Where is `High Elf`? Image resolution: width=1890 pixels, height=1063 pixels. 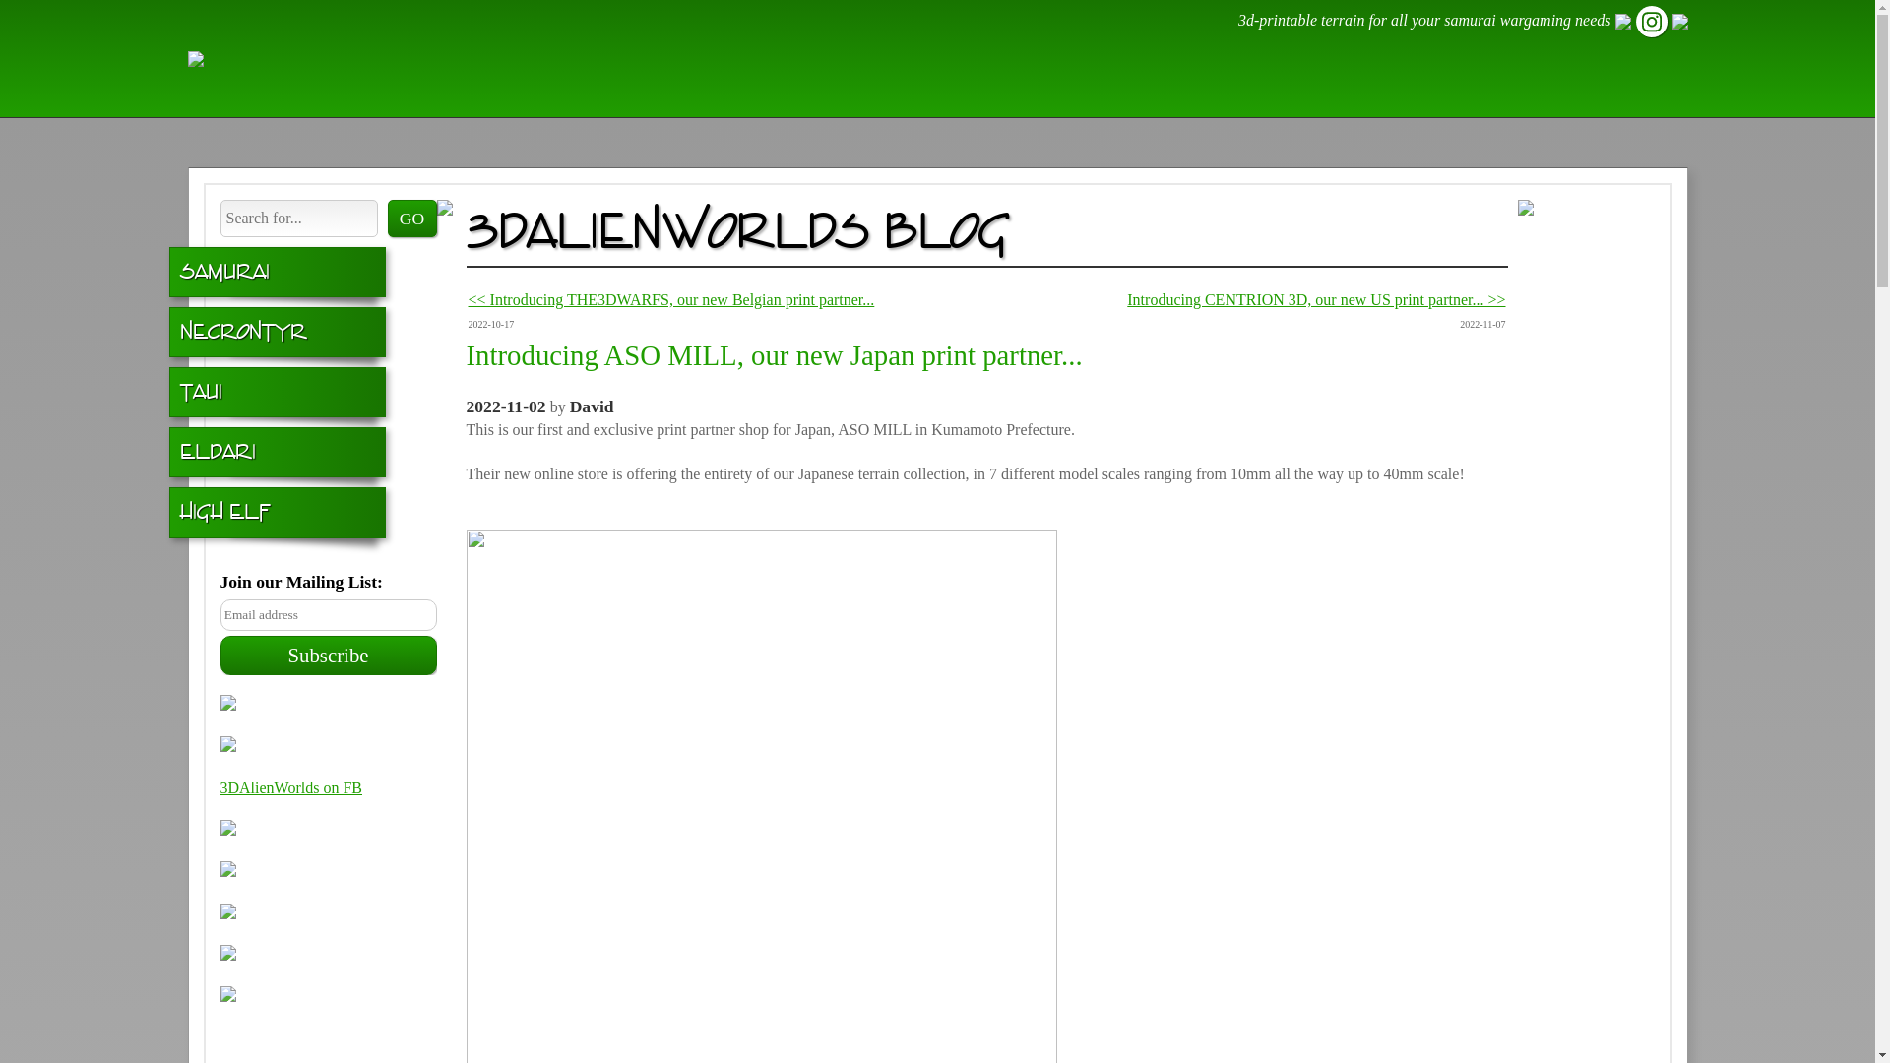
High Elf is located at coordinates (278, 512).